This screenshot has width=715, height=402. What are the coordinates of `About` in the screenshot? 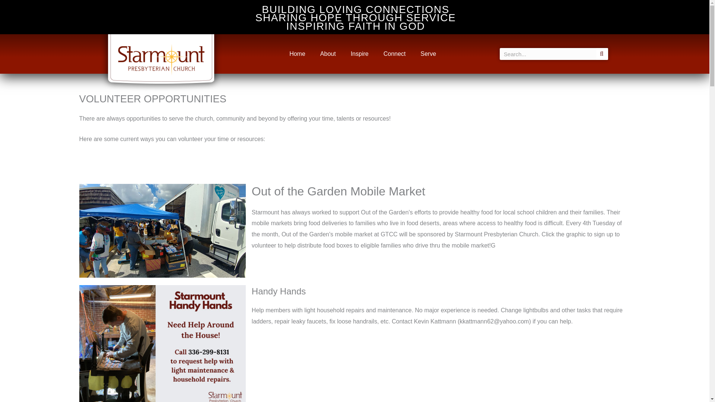 It's located at (328, 54).